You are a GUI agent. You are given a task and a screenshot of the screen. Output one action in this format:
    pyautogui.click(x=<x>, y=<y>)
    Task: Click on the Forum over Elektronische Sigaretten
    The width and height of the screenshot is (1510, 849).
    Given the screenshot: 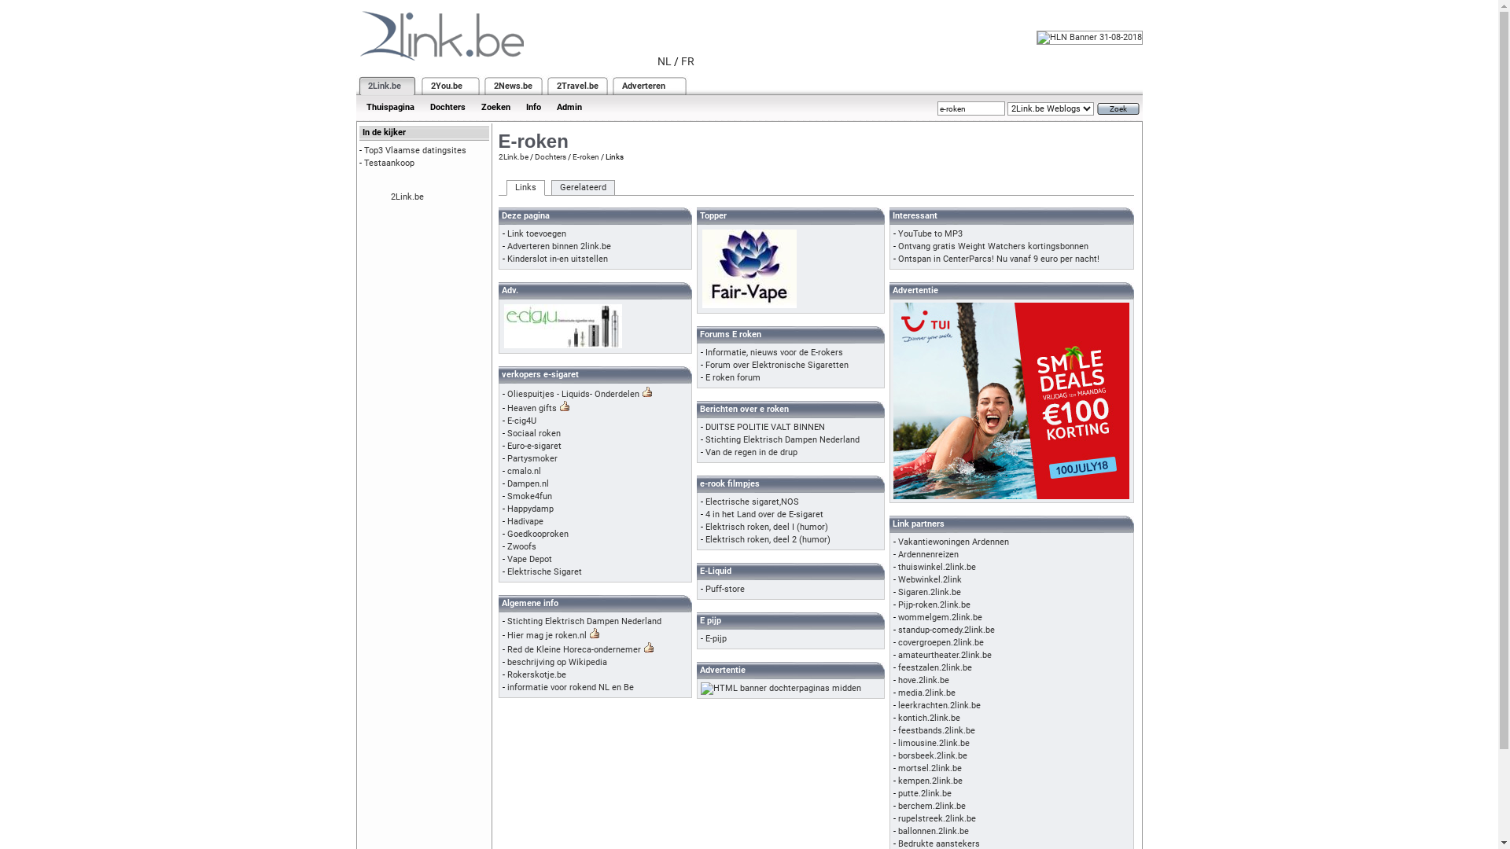 What is the action you would take?
    pyautogui.click(x=776, y=365)
    